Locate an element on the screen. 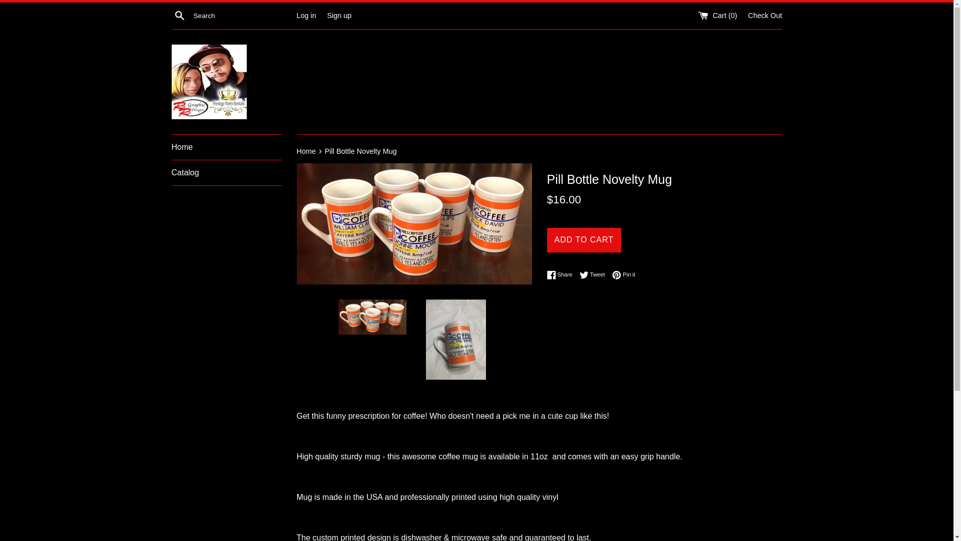  Log in is located at coordinates (306, 15).